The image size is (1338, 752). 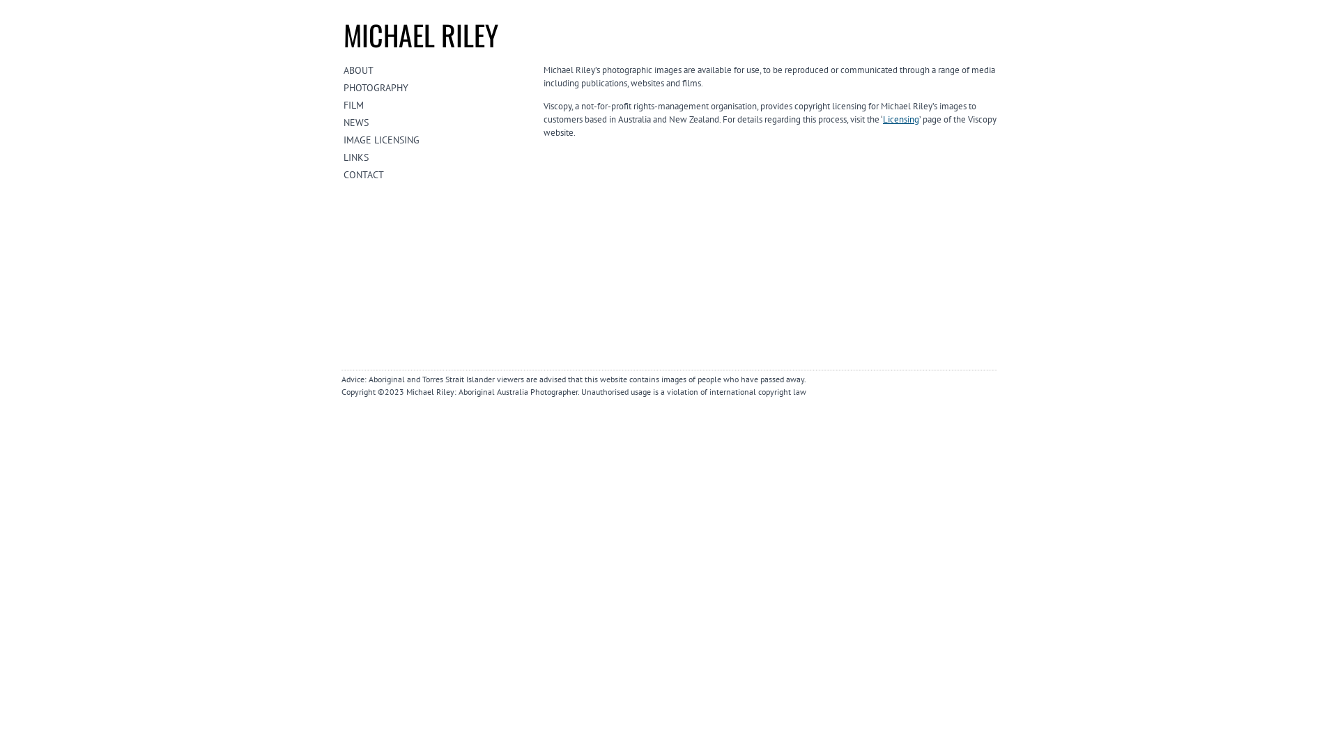 What do you see at coordinates (438, 157) in the screenshot?
I see `LINKS` at bounding box center [438, 157].